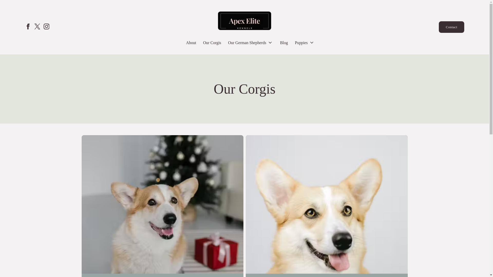 The height and width of the screenshot is (277, 493). Describe the element at coordinates (451, 27) in the screenshot. I see `Contact` at that location.